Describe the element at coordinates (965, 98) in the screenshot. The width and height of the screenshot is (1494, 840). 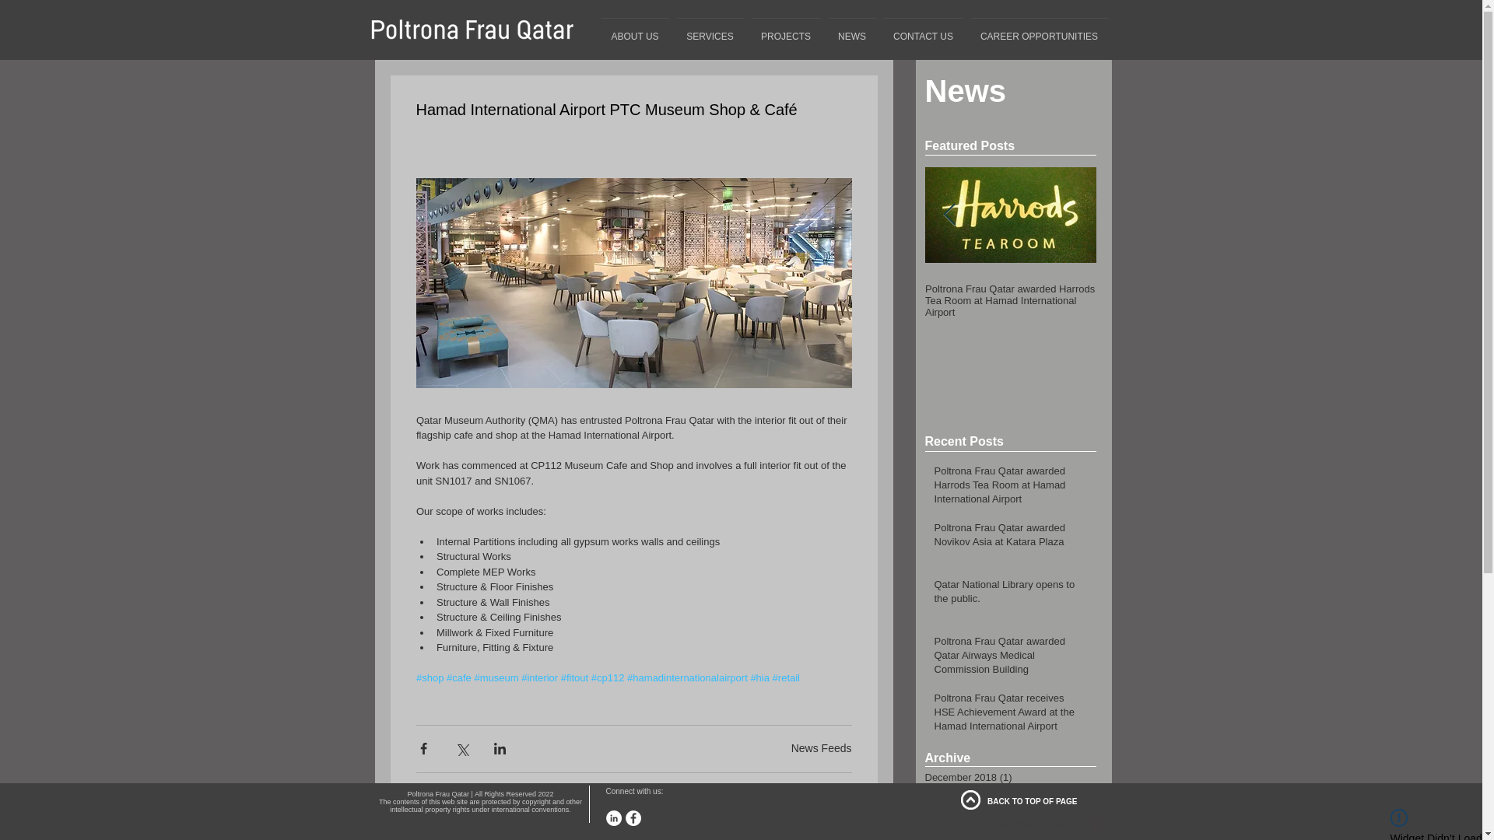
I see `News` at that location.